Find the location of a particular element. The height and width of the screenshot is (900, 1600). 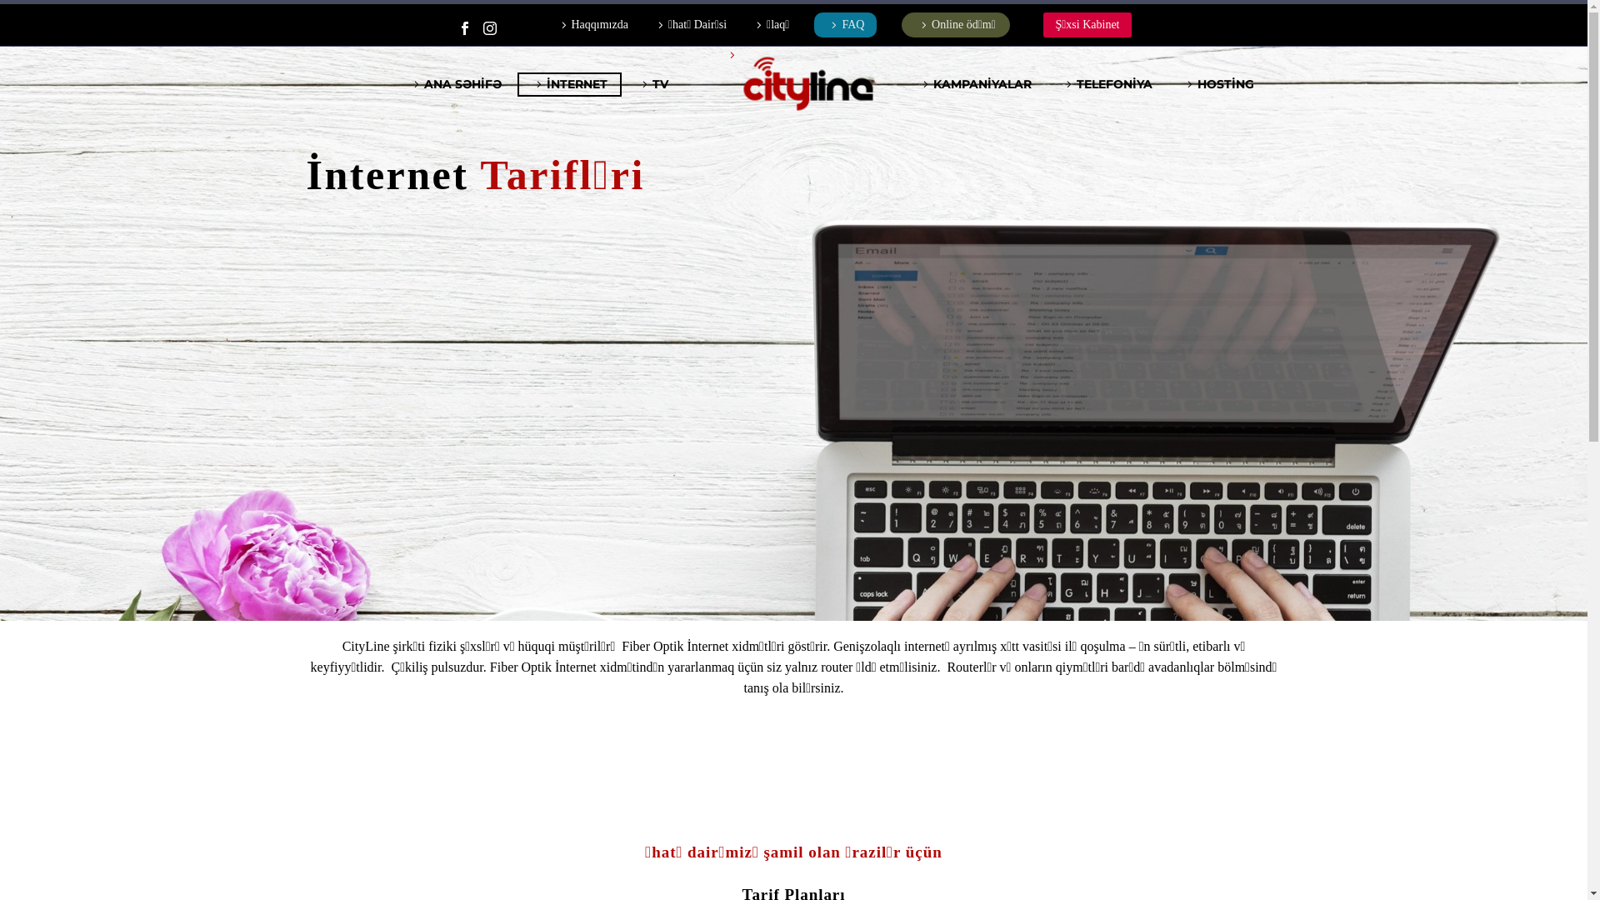

facebook is located at coordinates (464, 28).